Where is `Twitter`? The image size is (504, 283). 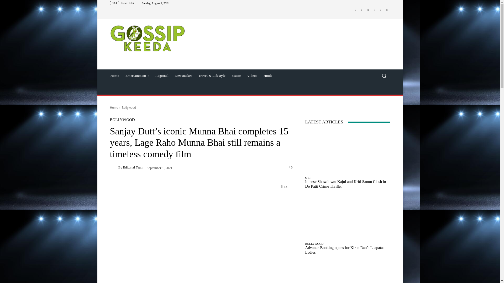
Twitter is located at coordinates (368, 9).